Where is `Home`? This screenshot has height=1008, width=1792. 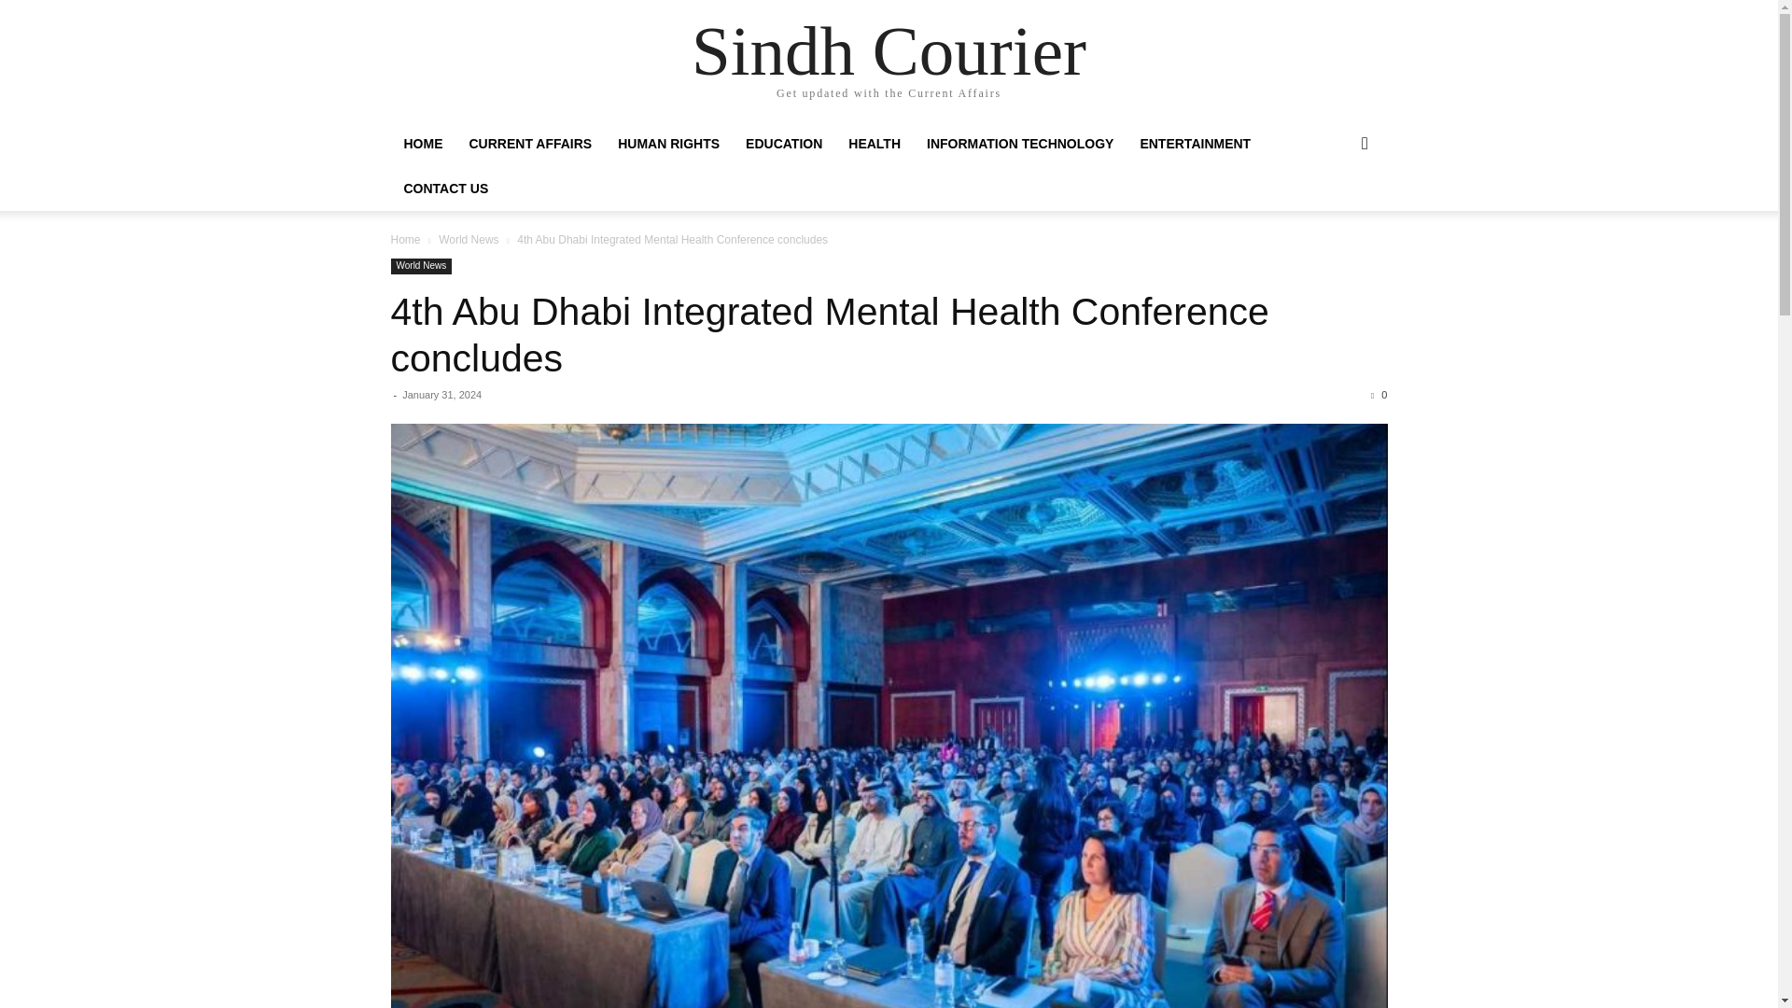
Home is located at coordinates (405, 239).